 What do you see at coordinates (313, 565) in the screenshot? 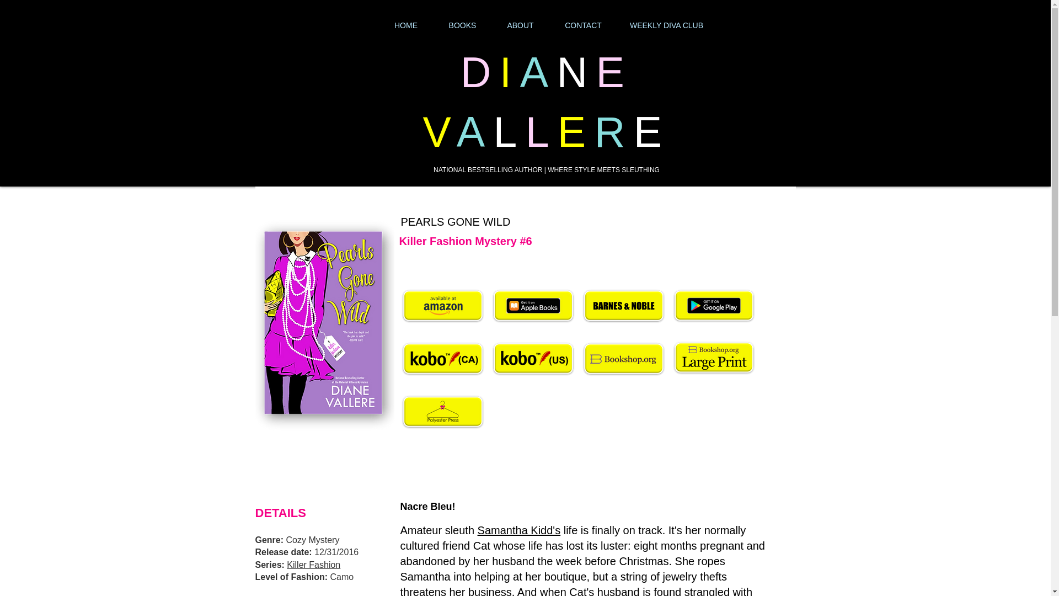
I see `Killer Fashion` at bounding box center [313, 565].